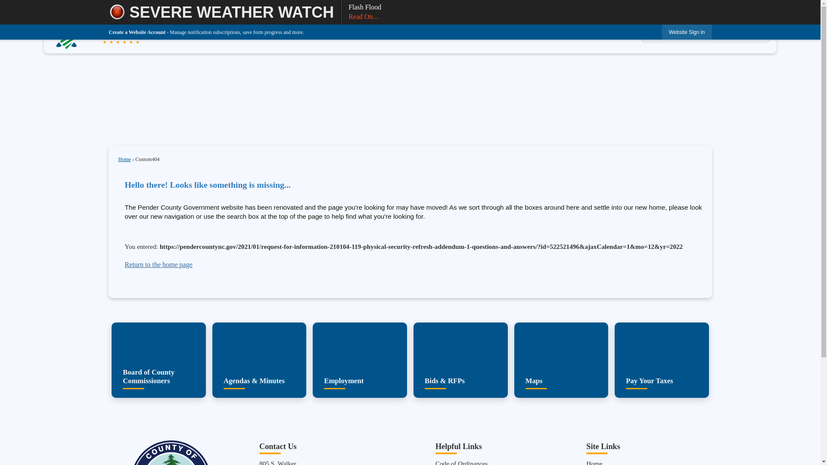 The height and width of the screenshot is (465, 827). Describe the element at coordinates (594, 462) in the screenshot. I see `Home` at that location.